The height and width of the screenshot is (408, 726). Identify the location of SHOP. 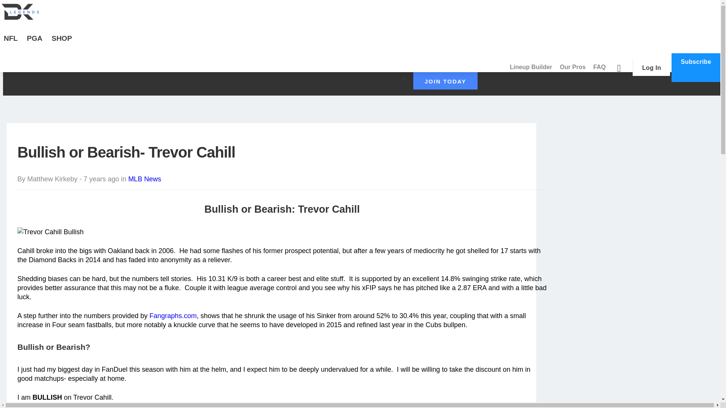
(61, 43).